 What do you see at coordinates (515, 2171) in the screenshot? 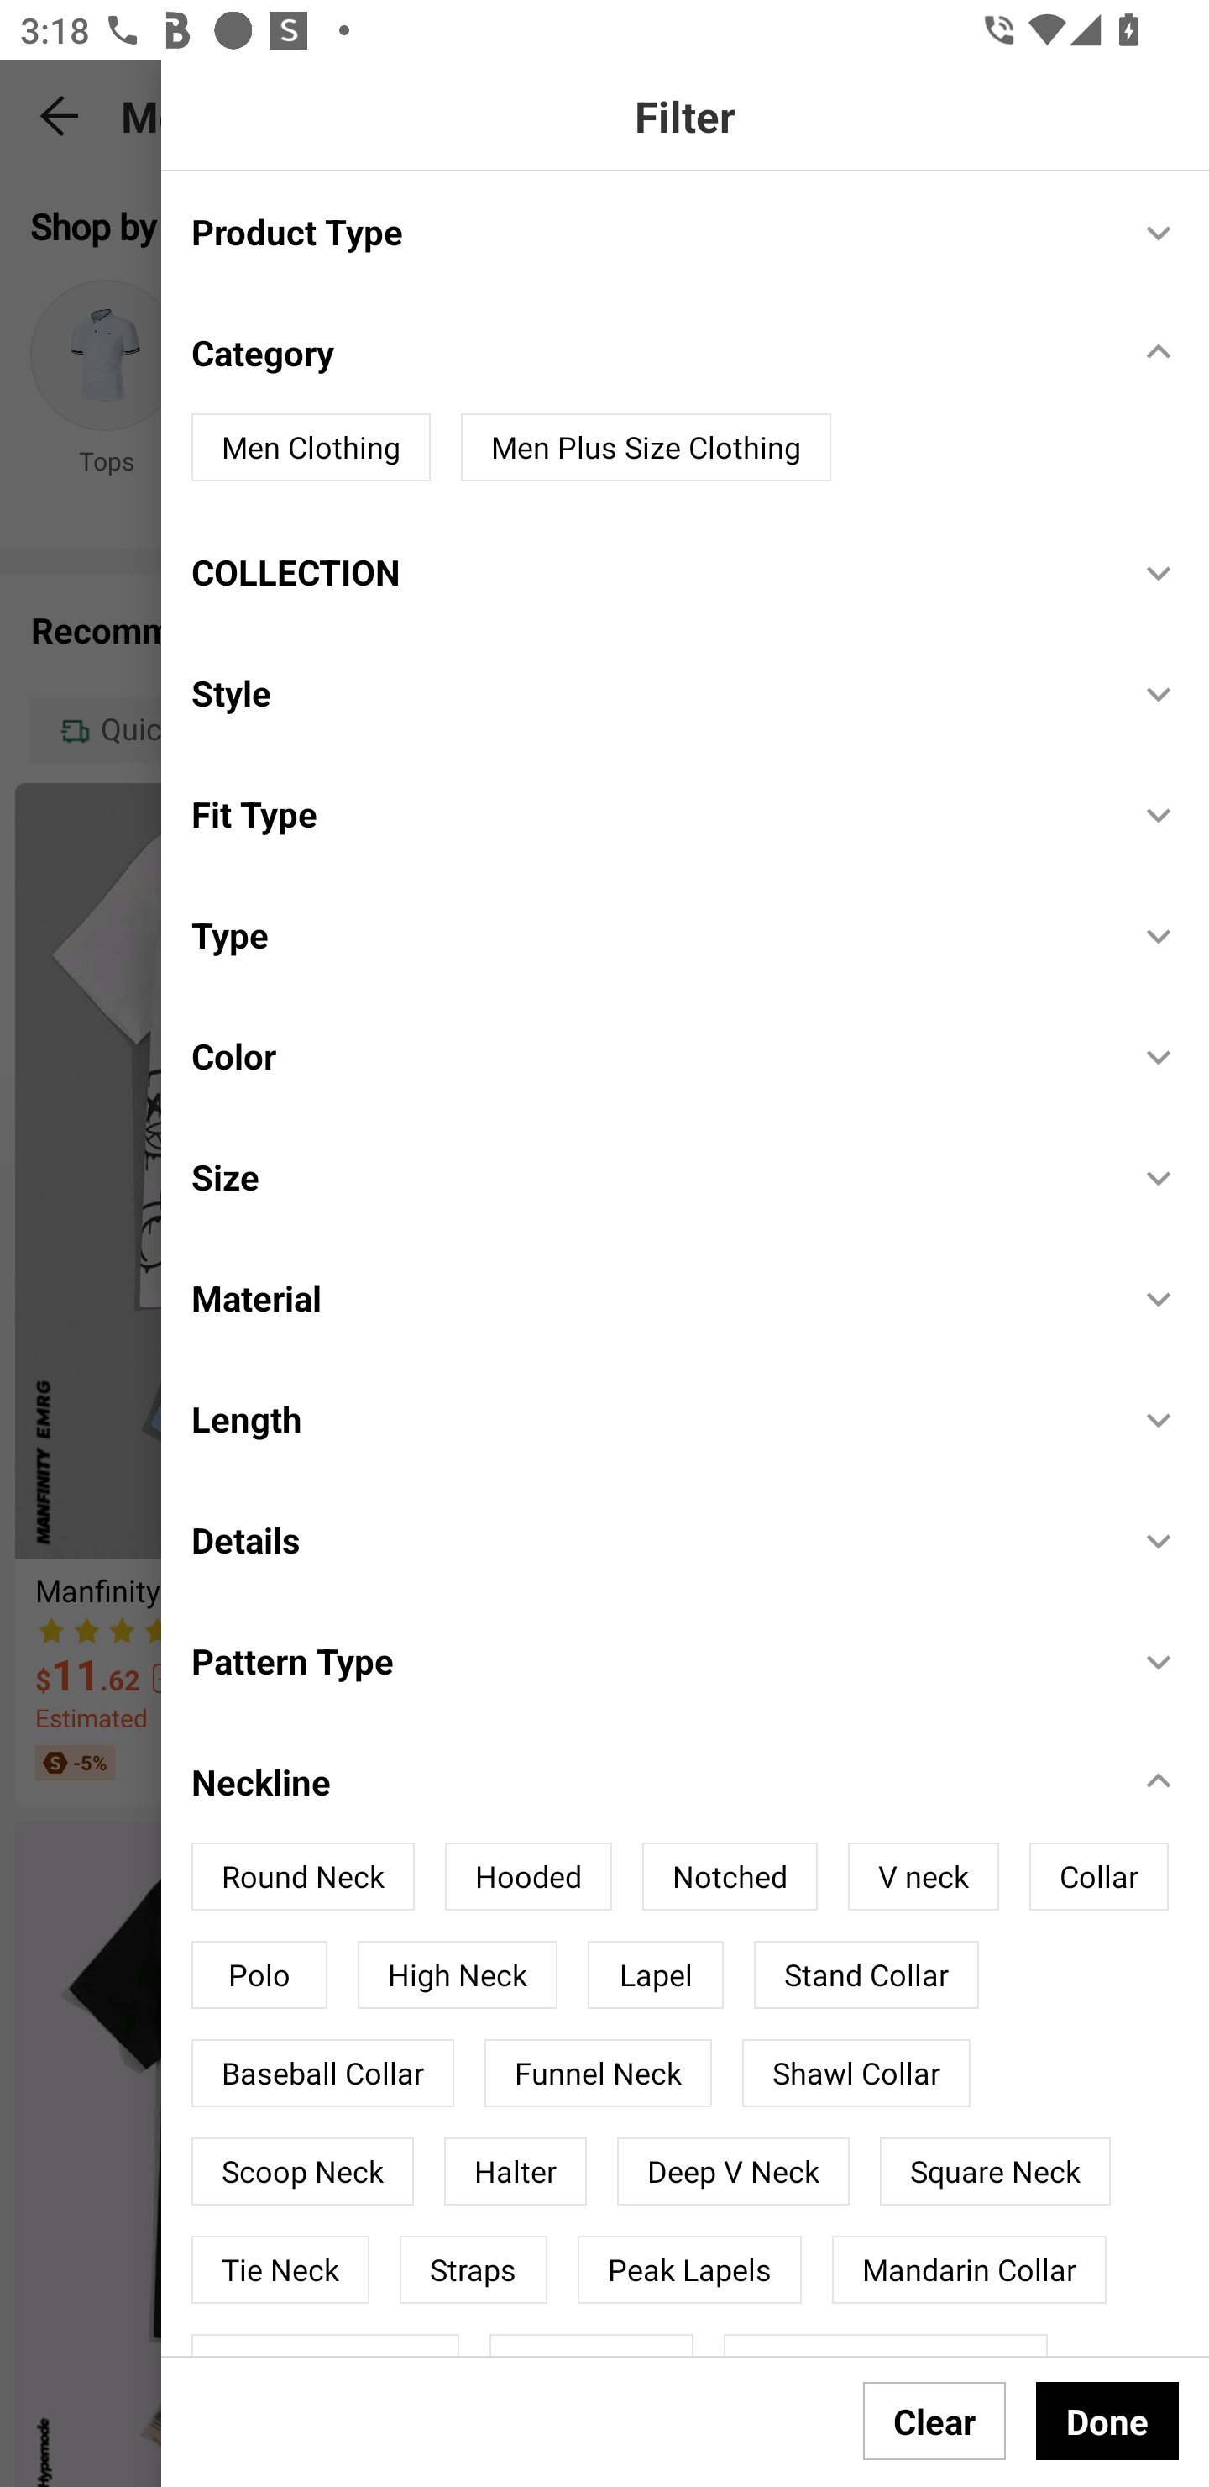
I see `Halter` at bounding box center [515, 2171].